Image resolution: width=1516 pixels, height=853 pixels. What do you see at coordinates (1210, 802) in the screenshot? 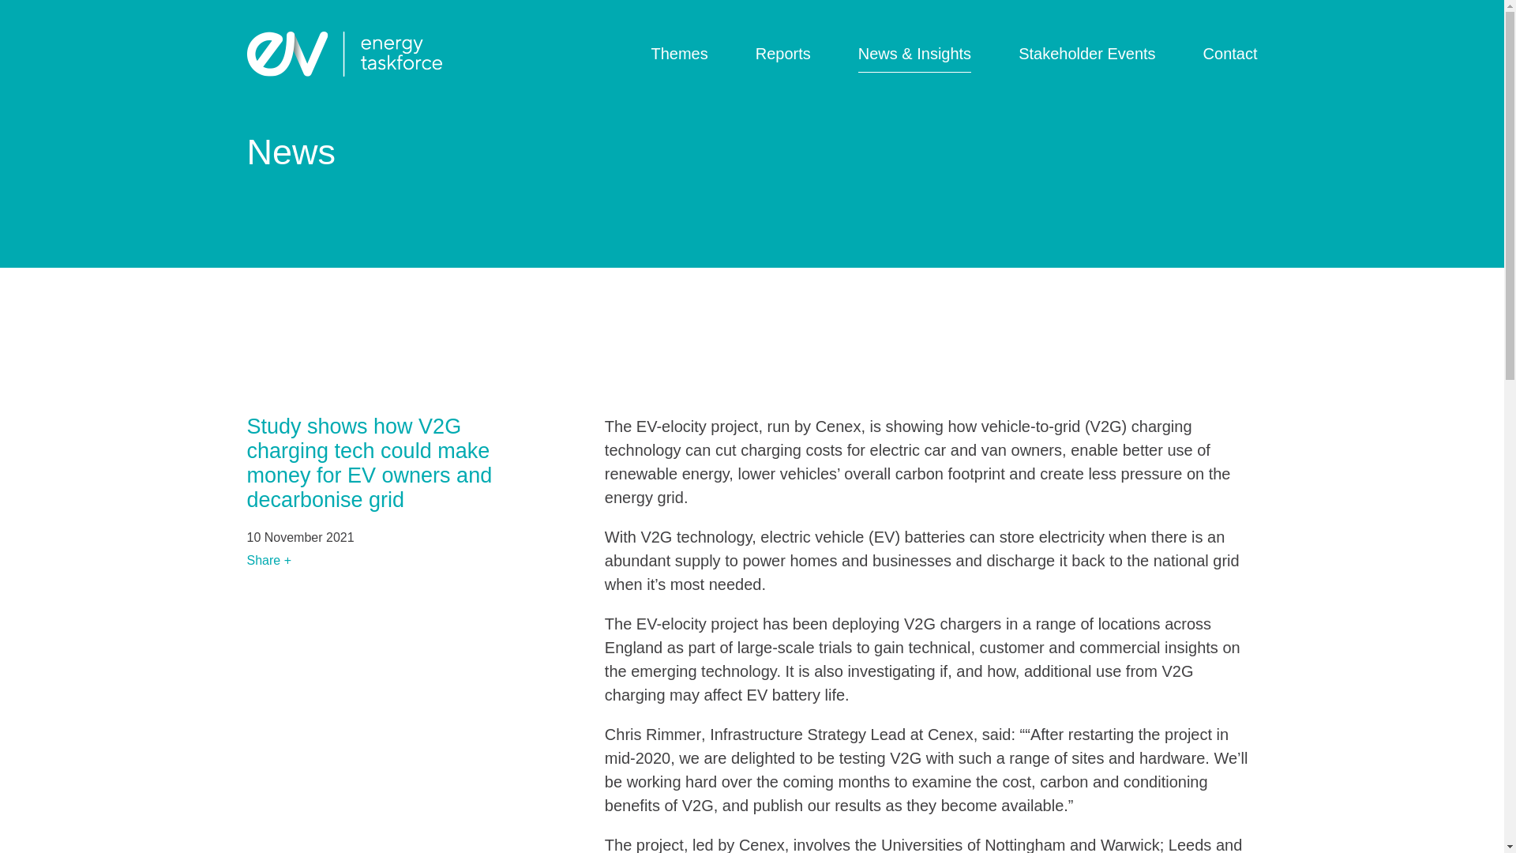
I see `Legal Terms` at bounding box center [1210, 802].